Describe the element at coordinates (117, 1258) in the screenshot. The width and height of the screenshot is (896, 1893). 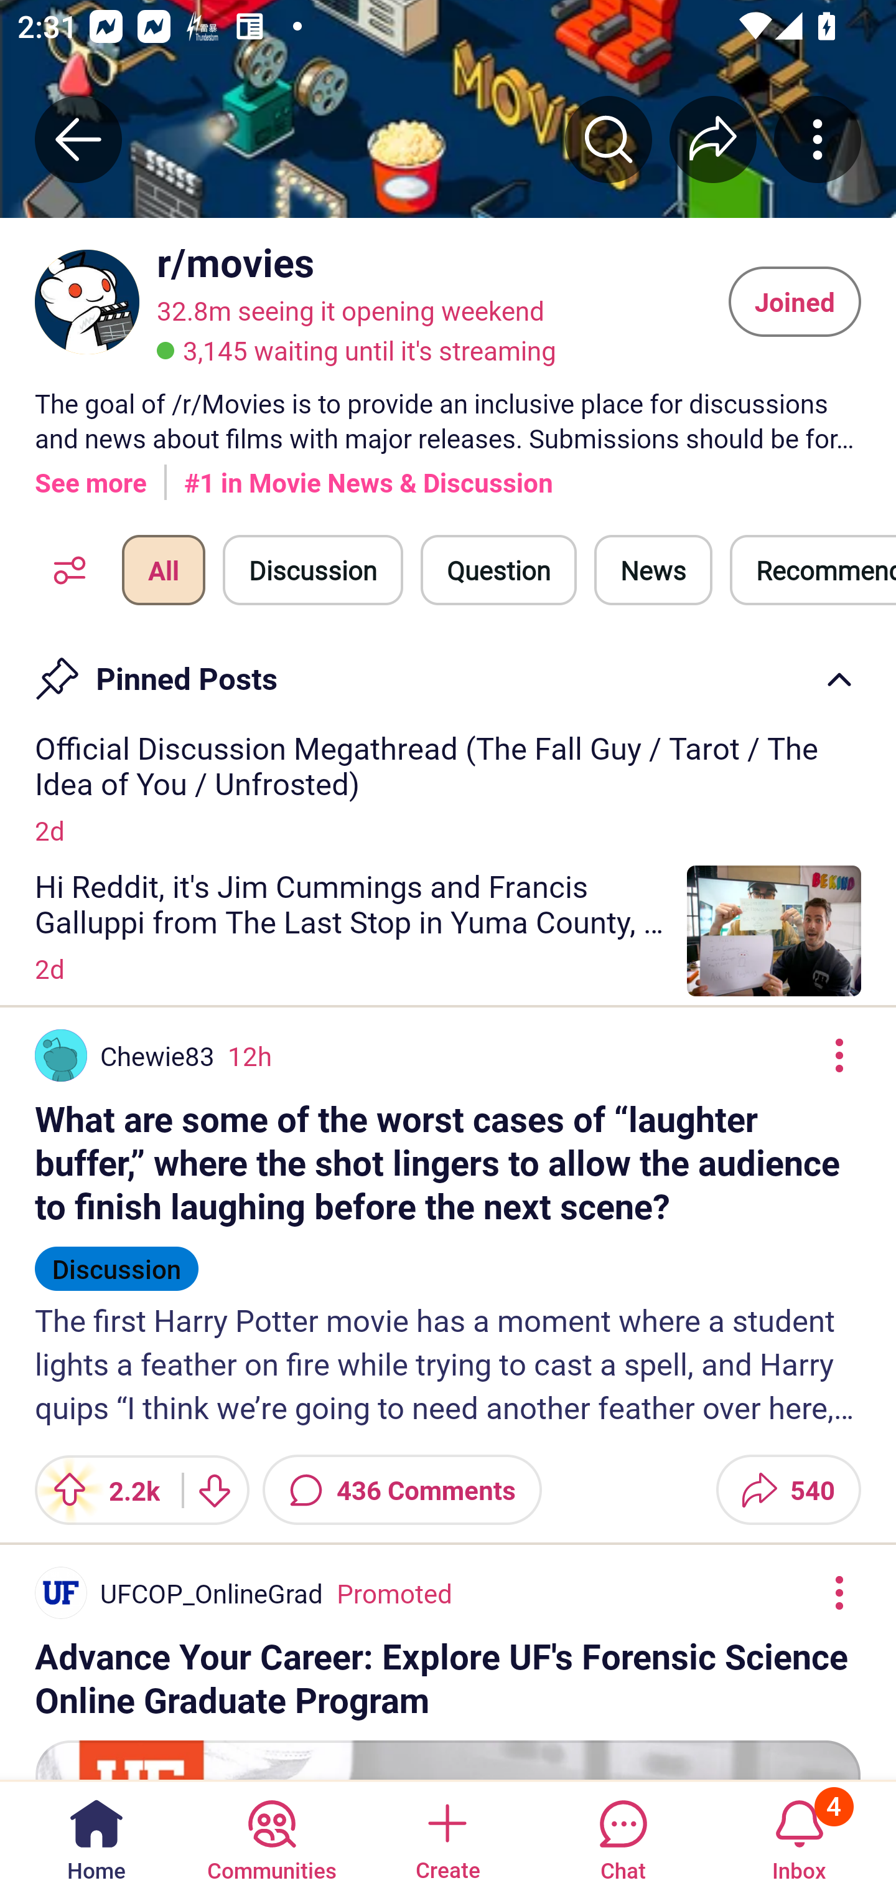
I see `Discussion` at that location.